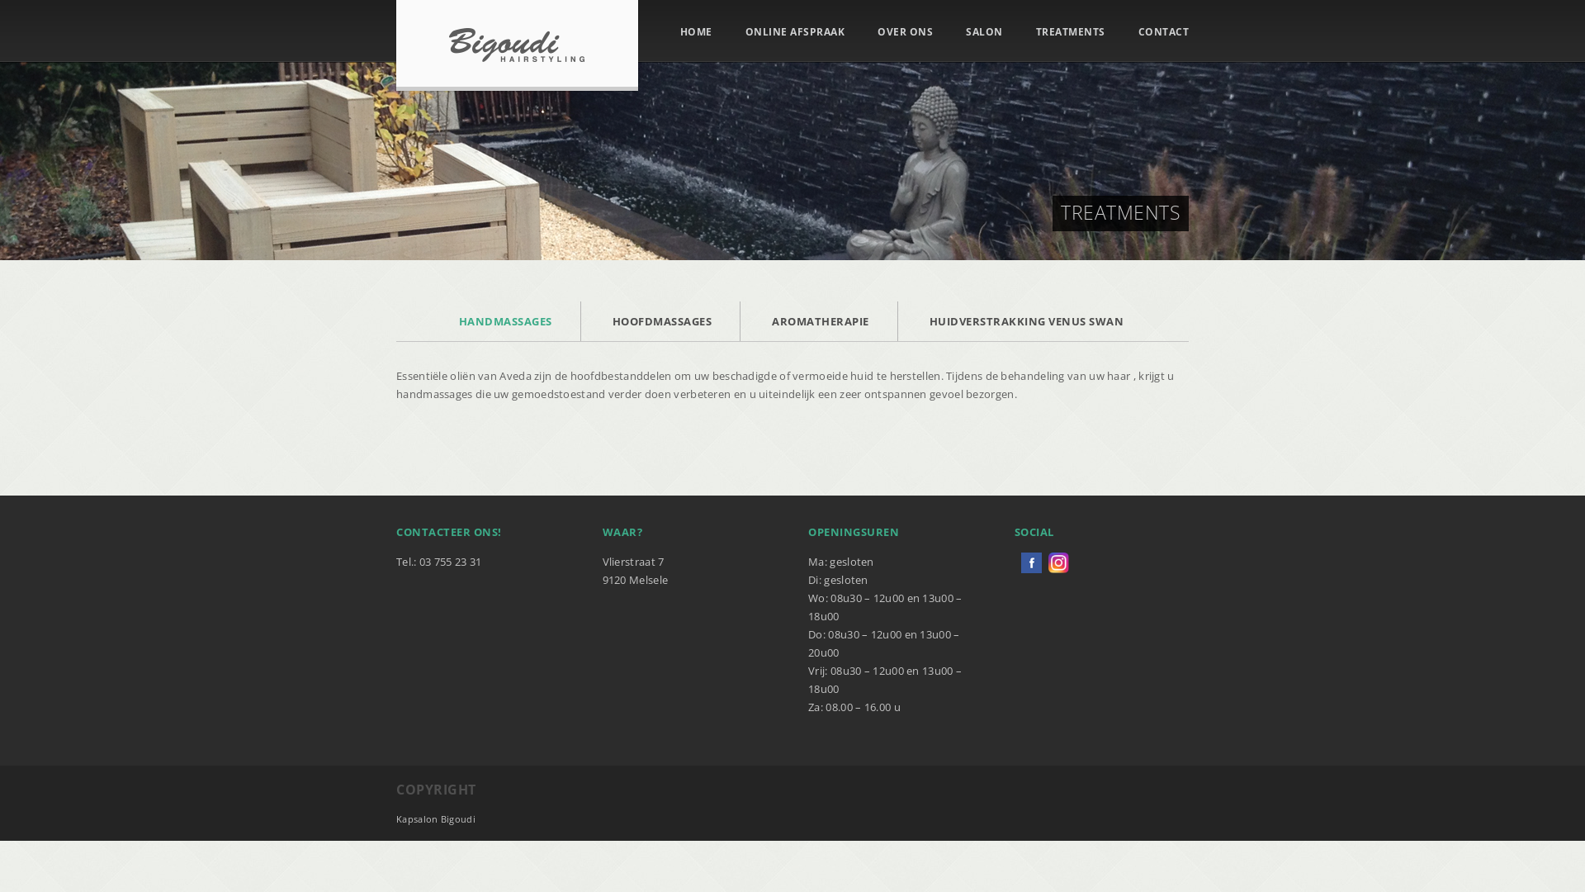 This screenshot has height=892, width=1585. I want to click on HOME, so click(697, 32).